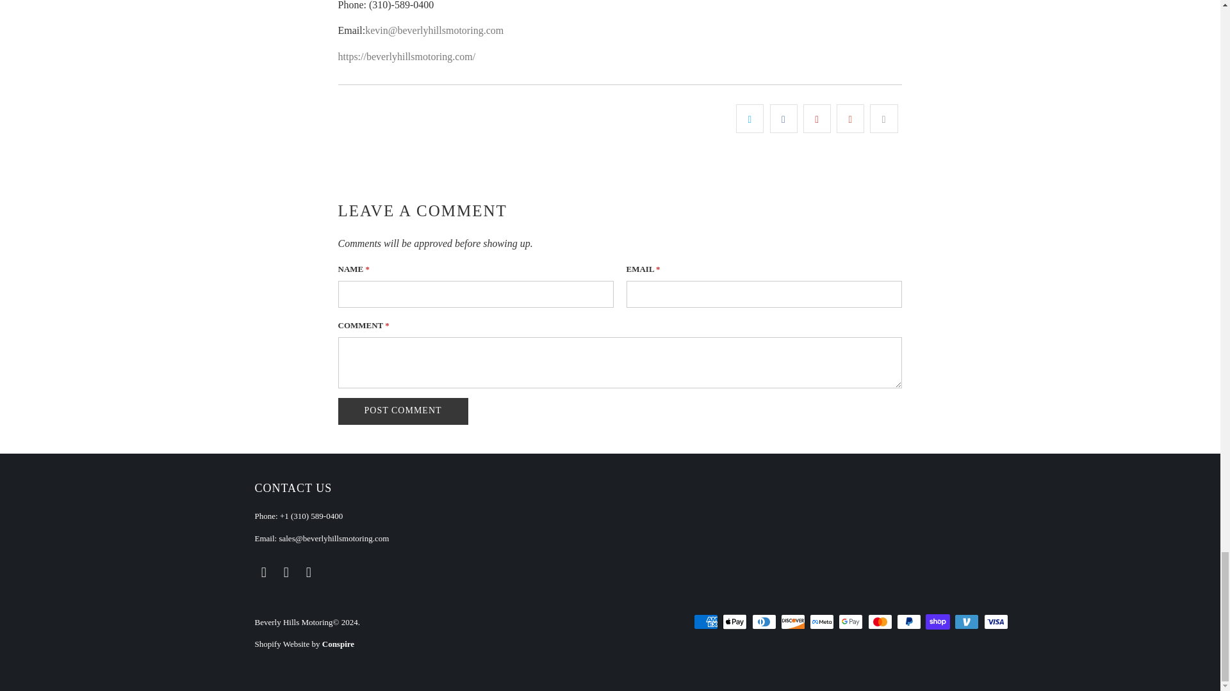 This screenshot has height=691, width=1230. What do you see at coordinates (750, 119) in the screenshot?
I see `Share this on Twitter` at bounding box center [750, 119].